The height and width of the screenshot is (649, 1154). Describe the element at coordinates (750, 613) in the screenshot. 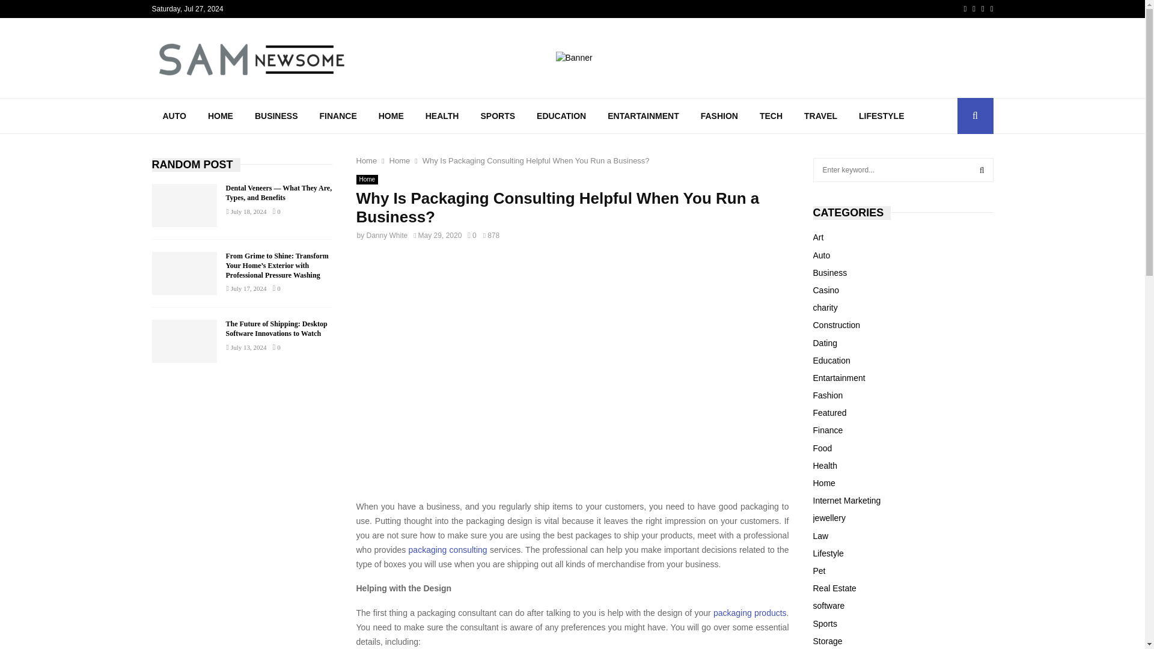

I see `packaging products` at that location.